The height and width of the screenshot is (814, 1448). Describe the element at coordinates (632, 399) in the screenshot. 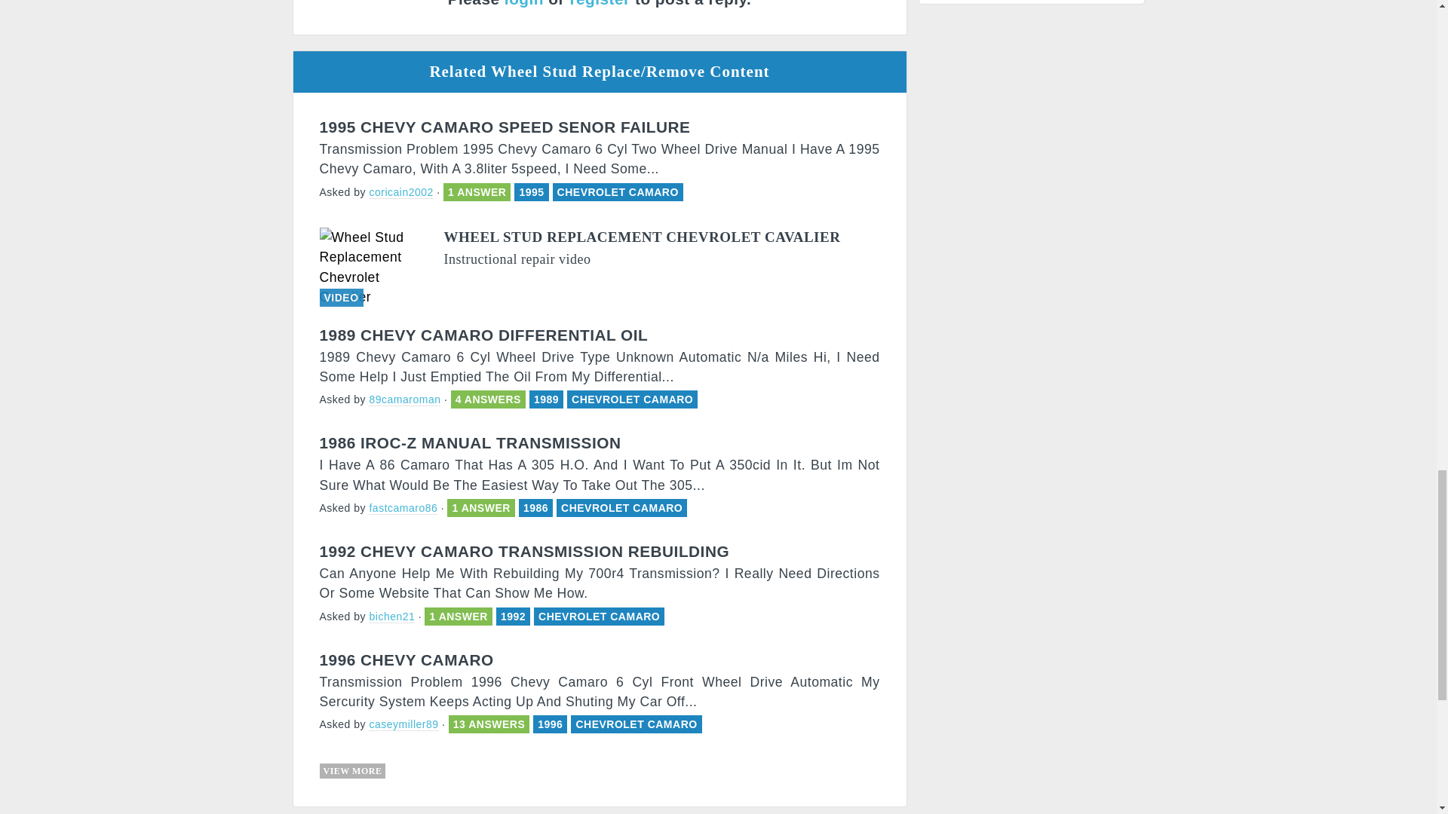

I see `CHEVROLET CAMARO` at that location.